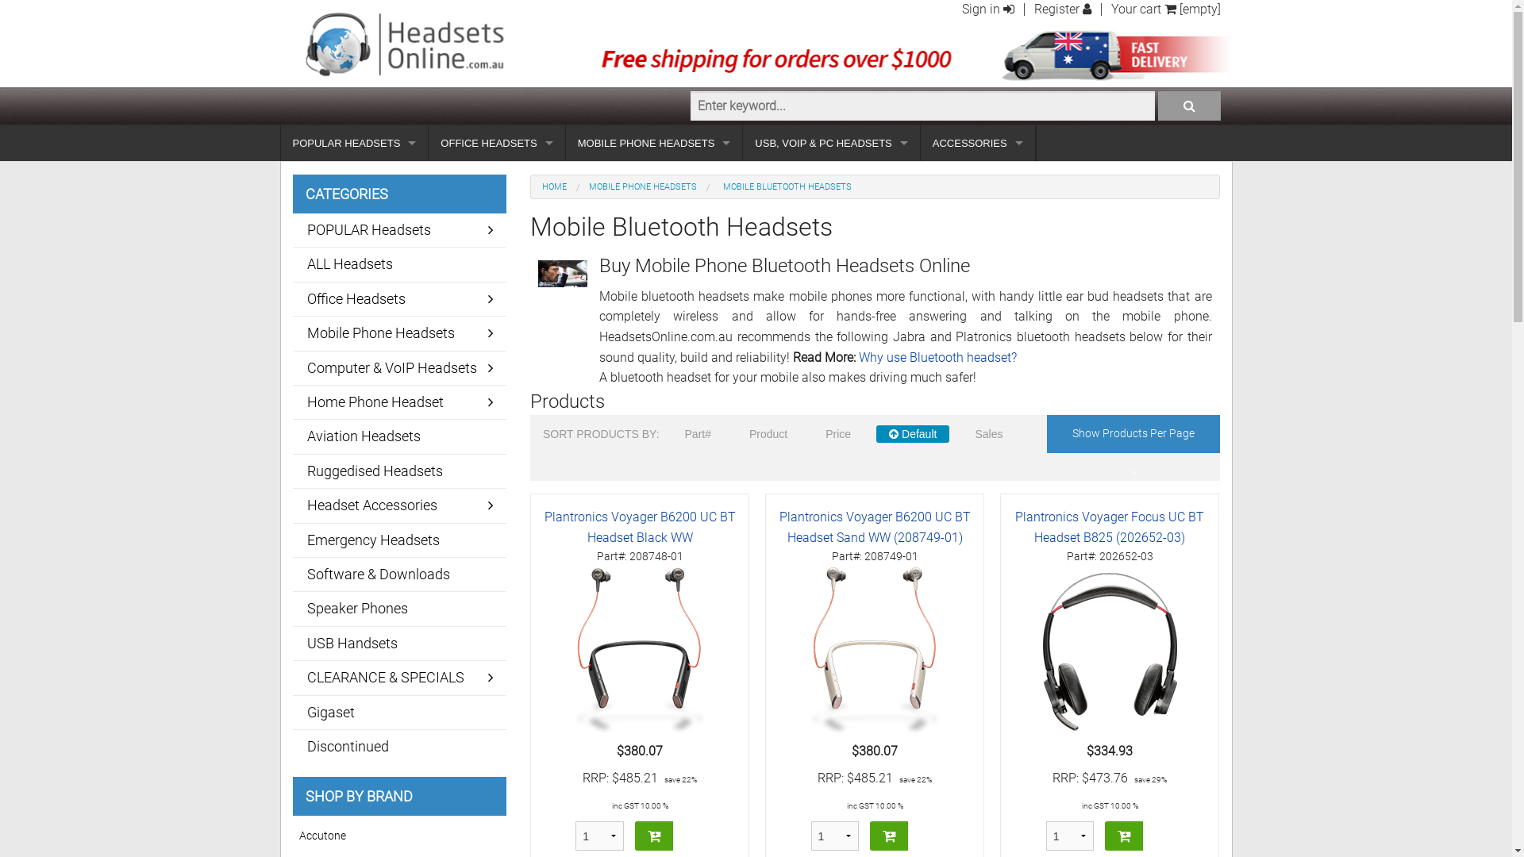 The image size is (1524, 857). Describe the element at coordinates (978, 143) in the screenshot. I see `ACCESSORIES` at that location.